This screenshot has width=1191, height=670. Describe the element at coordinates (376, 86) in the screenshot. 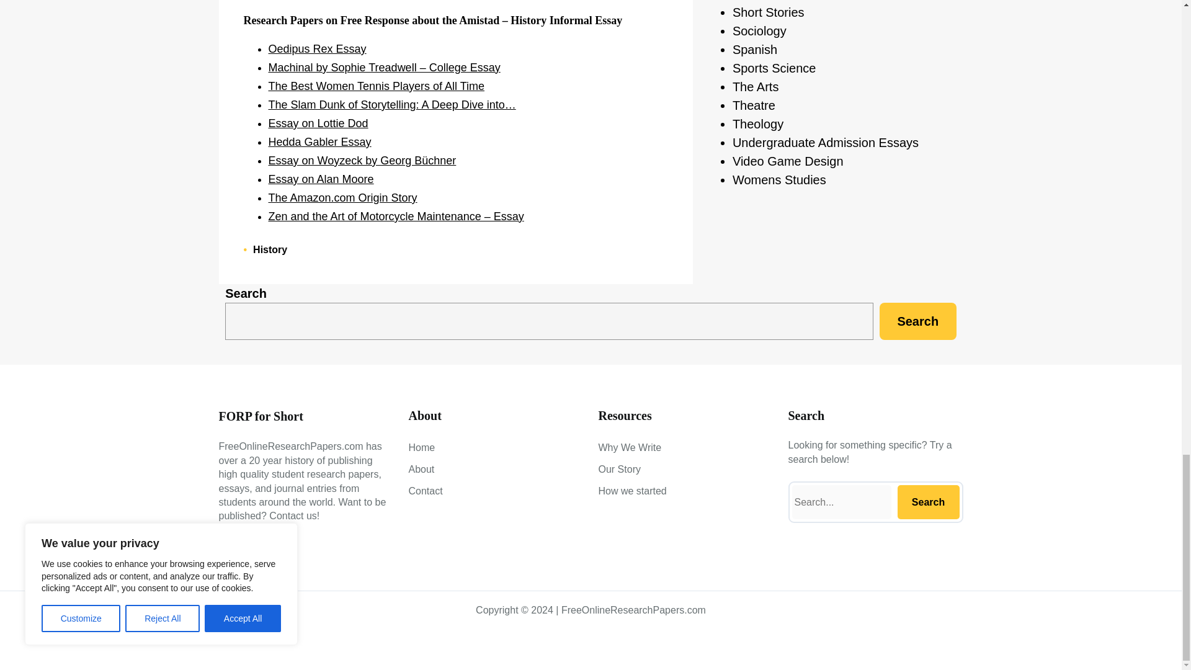

I see `The Best Women Tennis Players of All Time` at that location.